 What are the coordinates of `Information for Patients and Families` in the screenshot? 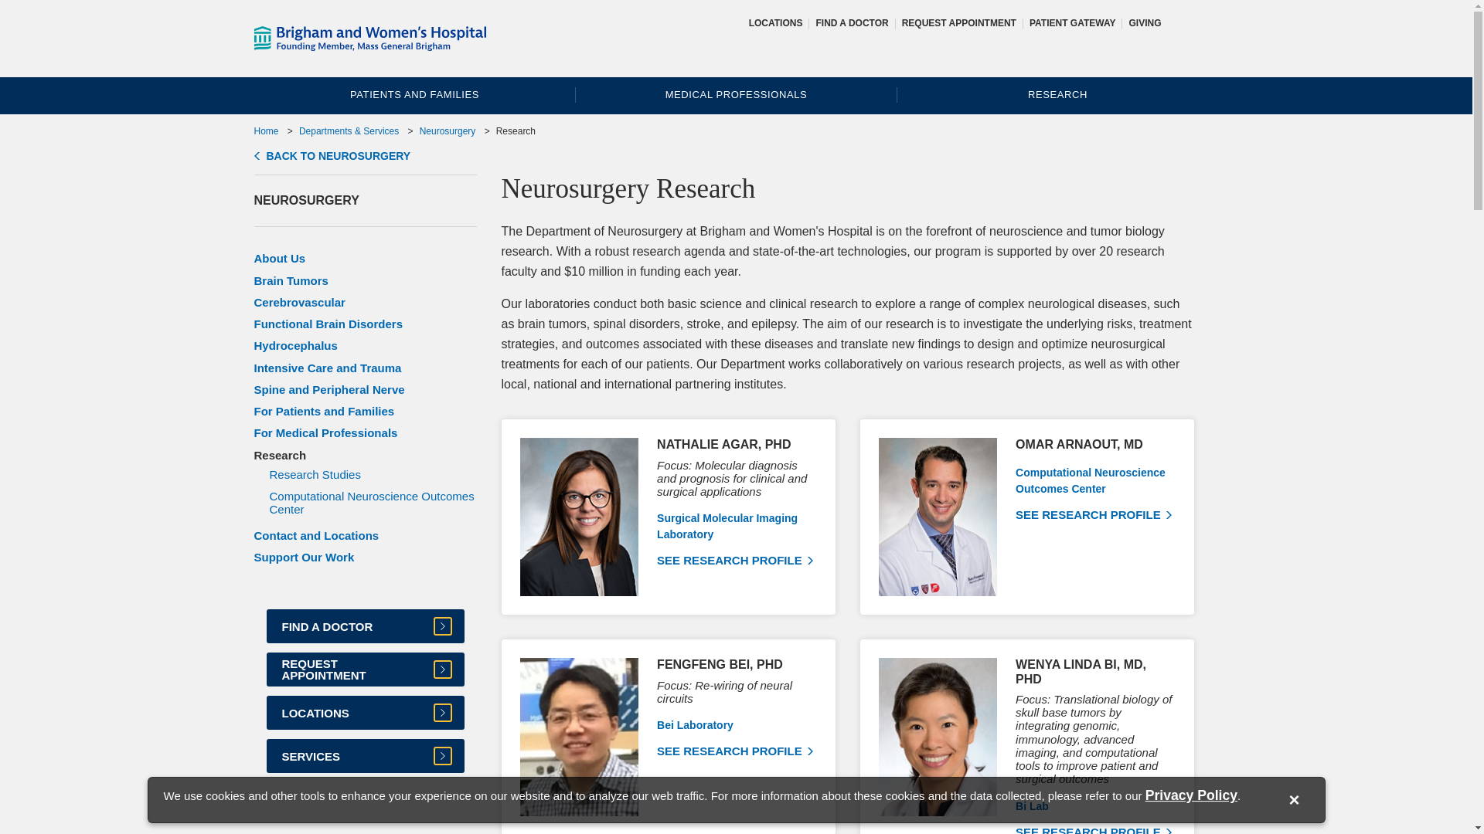 It's located at (266, 131).